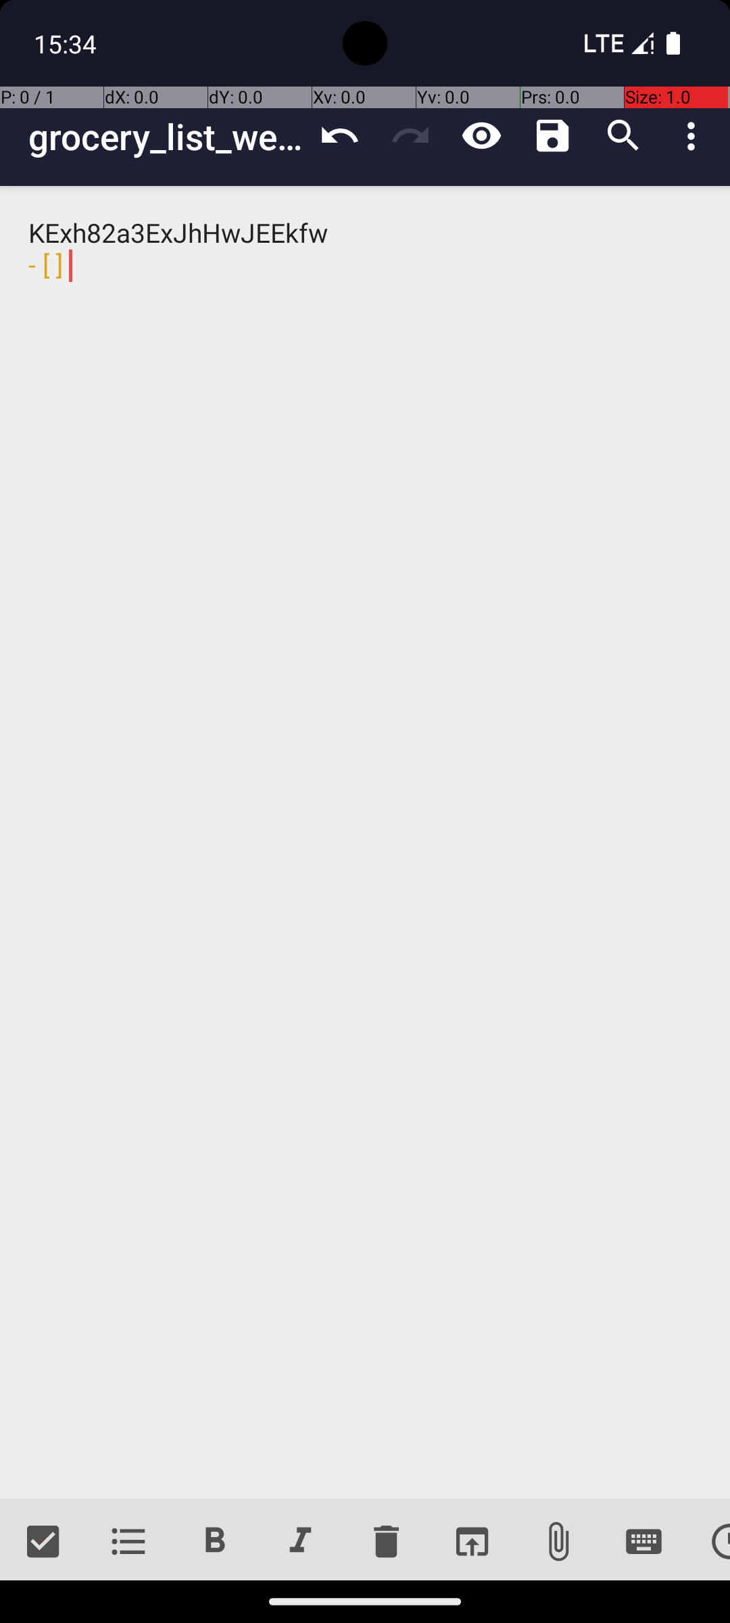 This screenshot has width=730, height=1623. What do you see at coordinates (166, 137) in the screenshot?
I see `grocery_list_weekly_XyAc` at bounding box center [166, 137].